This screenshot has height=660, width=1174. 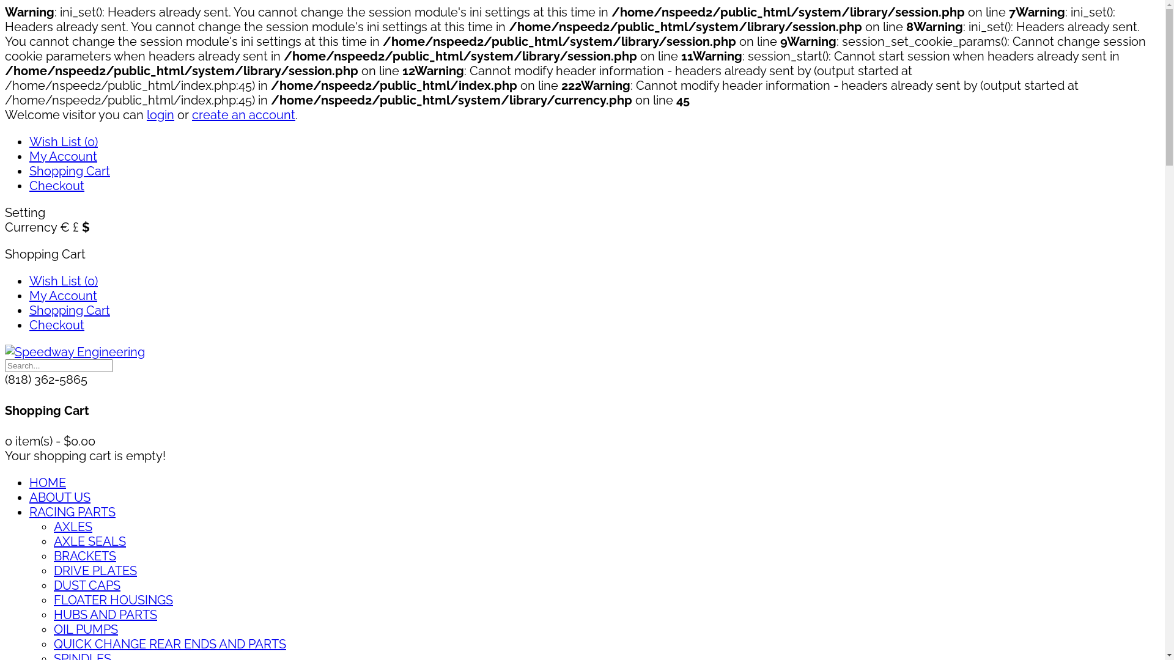 I want to click on Wish List (0), so click(x=64, y=281).